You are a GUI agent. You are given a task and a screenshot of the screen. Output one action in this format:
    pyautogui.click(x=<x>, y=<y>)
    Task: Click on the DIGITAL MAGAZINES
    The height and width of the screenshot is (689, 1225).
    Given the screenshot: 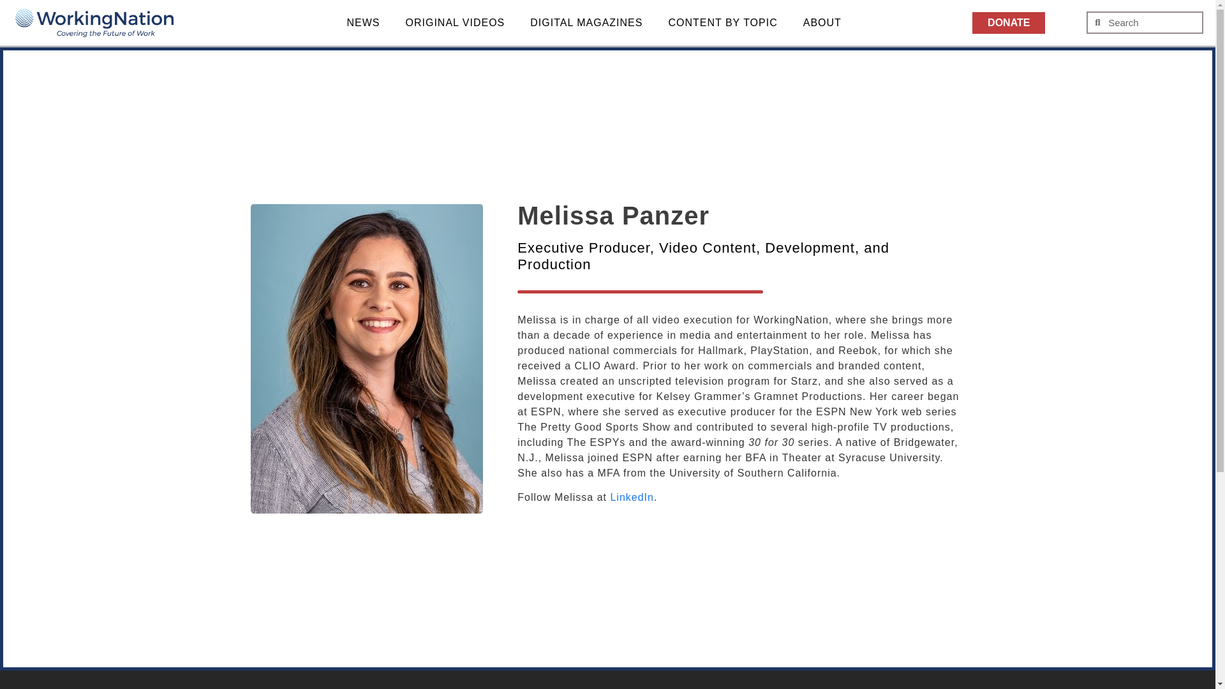 What is the action you would take?
    pyautogui.click(x=586, y=23)
    